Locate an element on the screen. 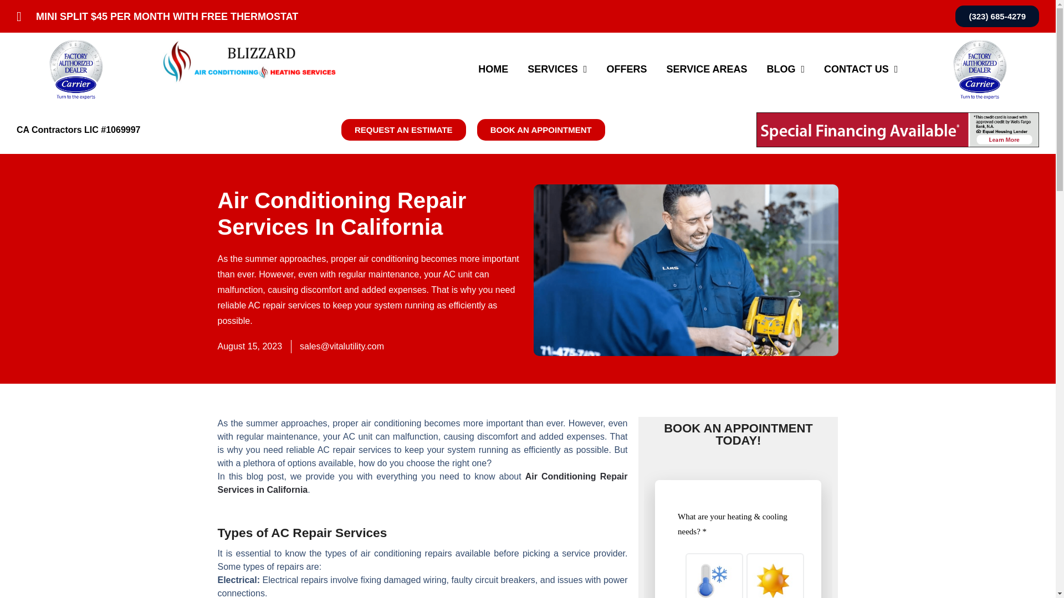 The image size is (1064, 598). HOME is located at coordinates (493, 69).